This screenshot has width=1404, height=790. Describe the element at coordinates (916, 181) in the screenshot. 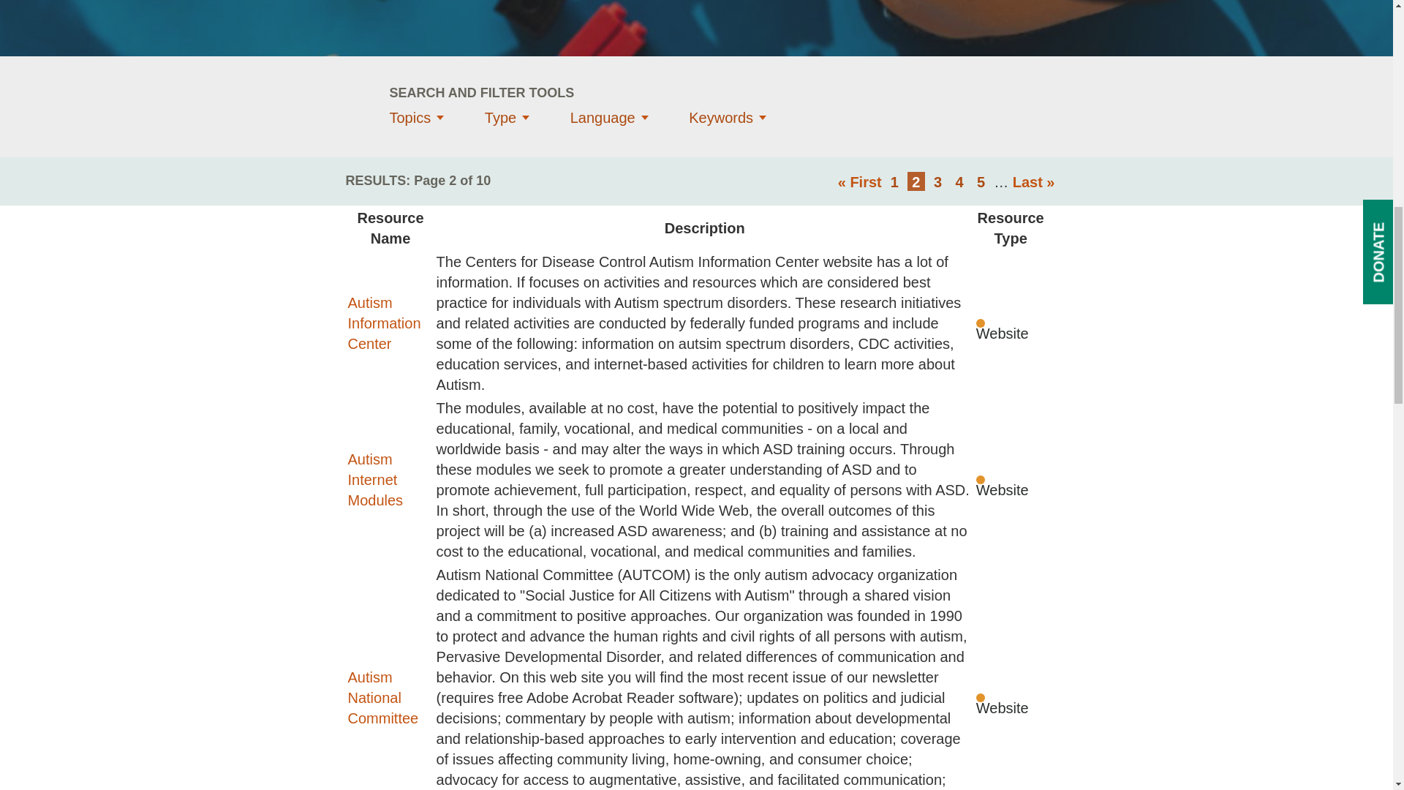

I see `Current page` at that location.